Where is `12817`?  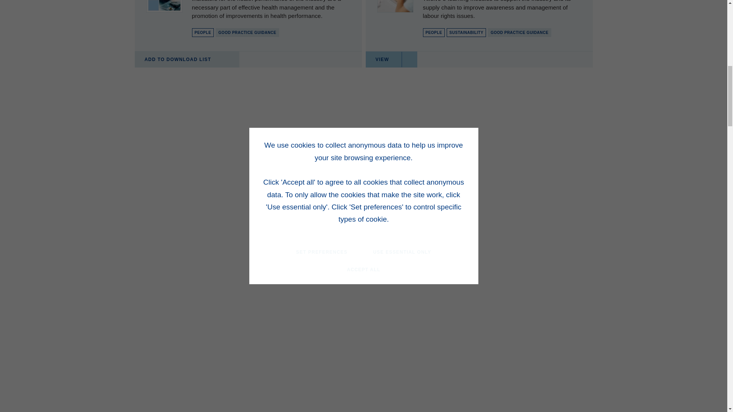 12817 is located at coordinates (221, 60).